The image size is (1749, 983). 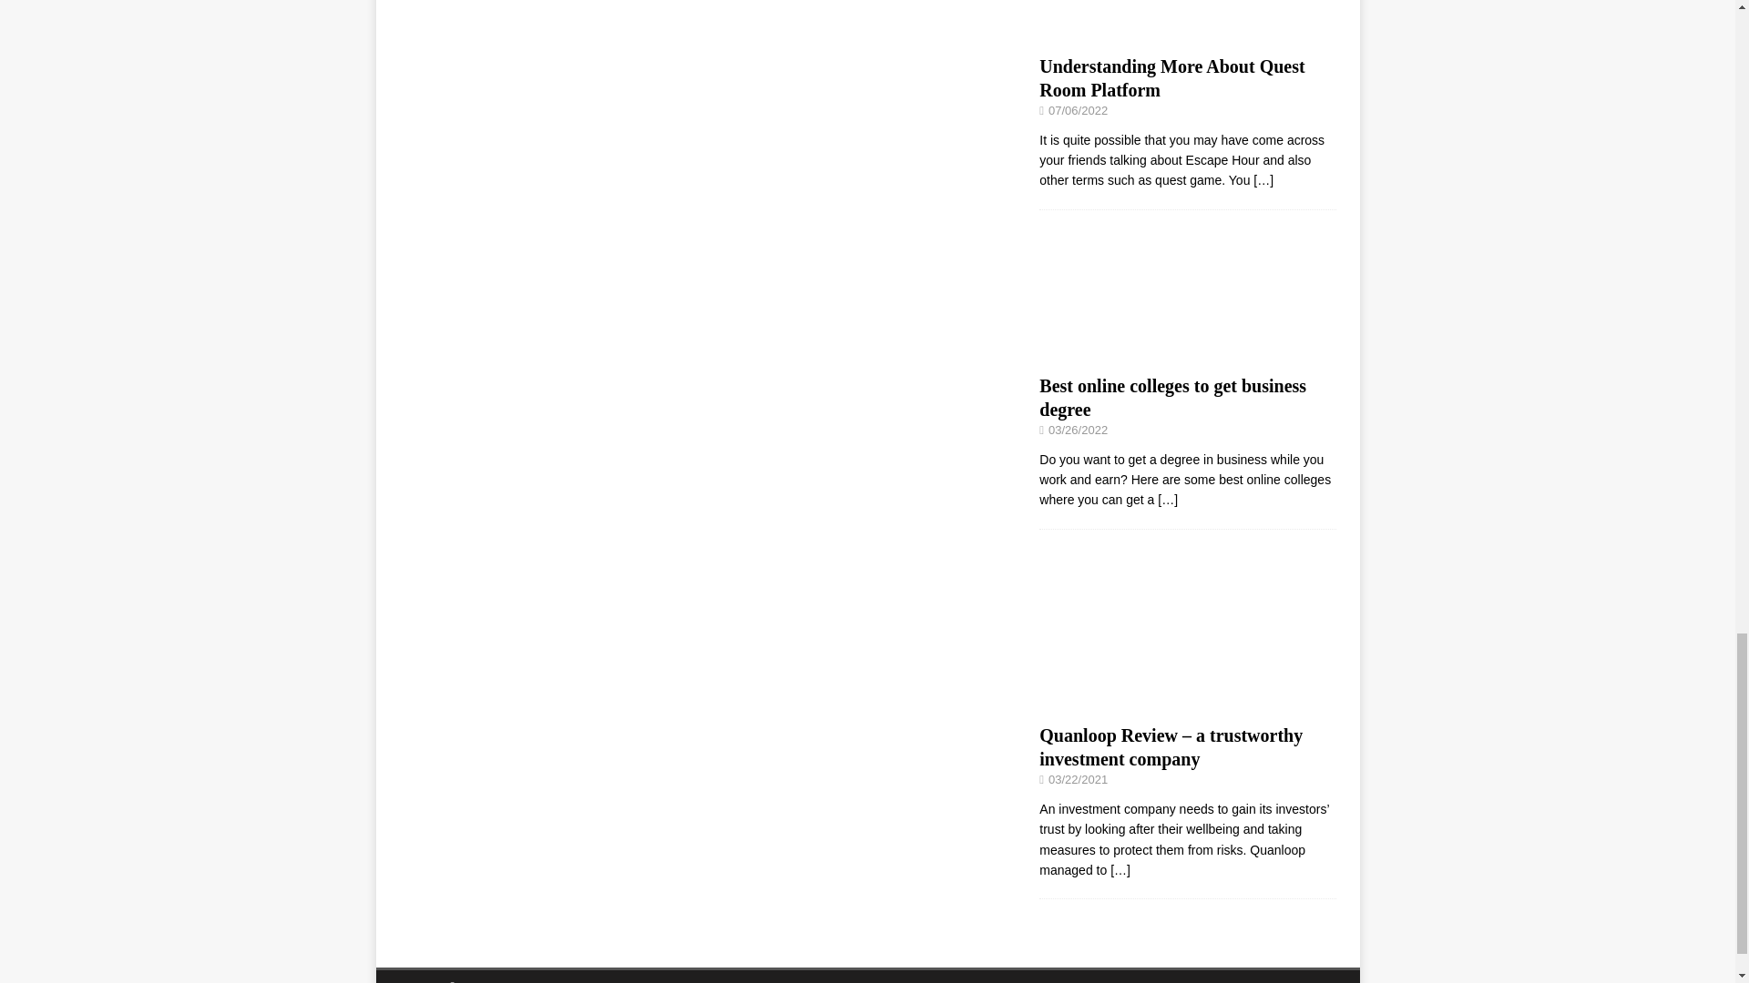 What do you see at coordinates (1171, 78) in the screenshot?
I see `Understanding More About Quest Room Platform` at bounding box center [1171, 78].